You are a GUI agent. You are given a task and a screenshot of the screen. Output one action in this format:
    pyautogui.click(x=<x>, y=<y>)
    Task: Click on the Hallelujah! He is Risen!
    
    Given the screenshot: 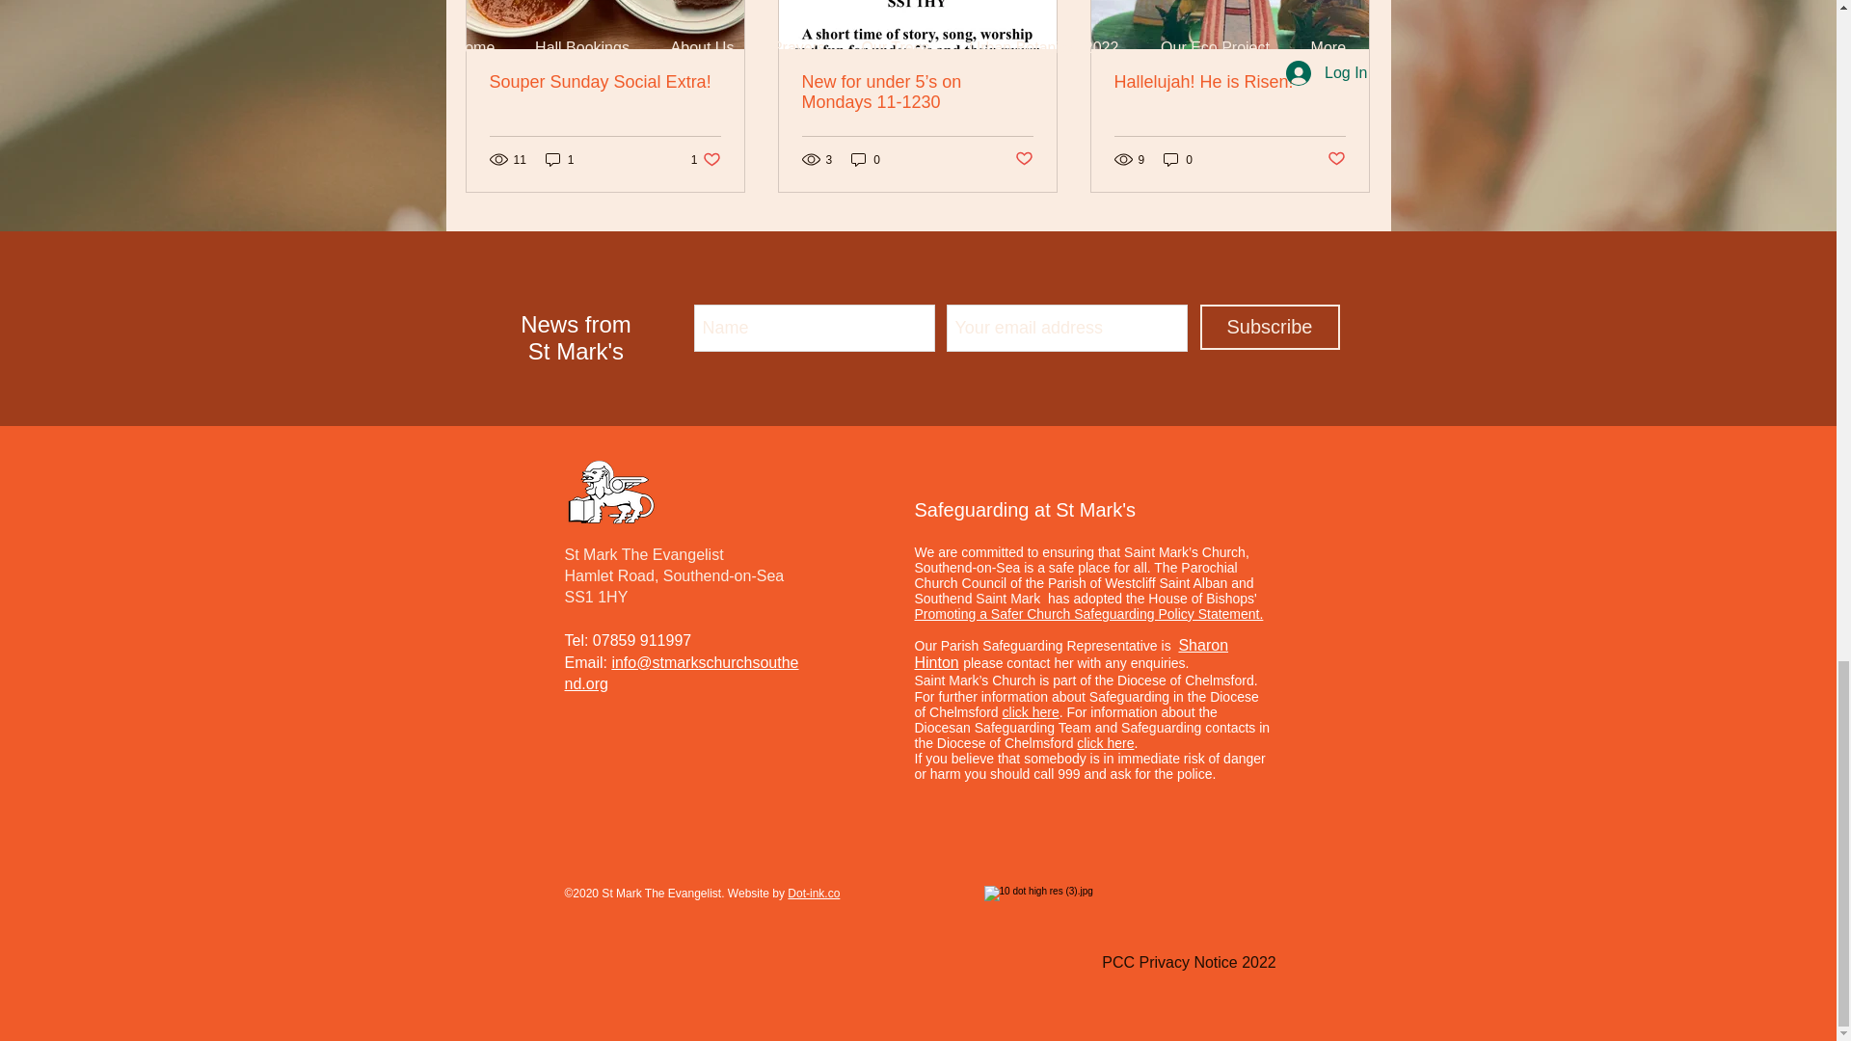 What is the action you would take?
    pyautogui.click(x=706, y=158)
    